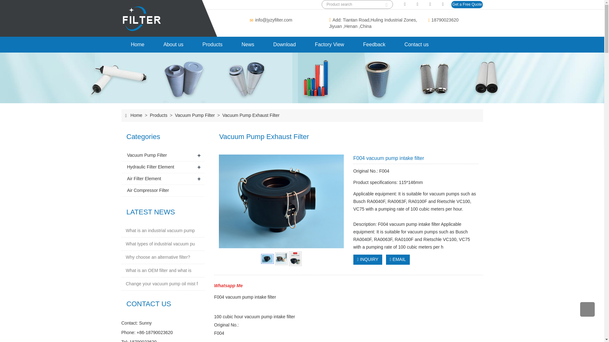  I want to click on Whatsapp Me, so click(228, 286).